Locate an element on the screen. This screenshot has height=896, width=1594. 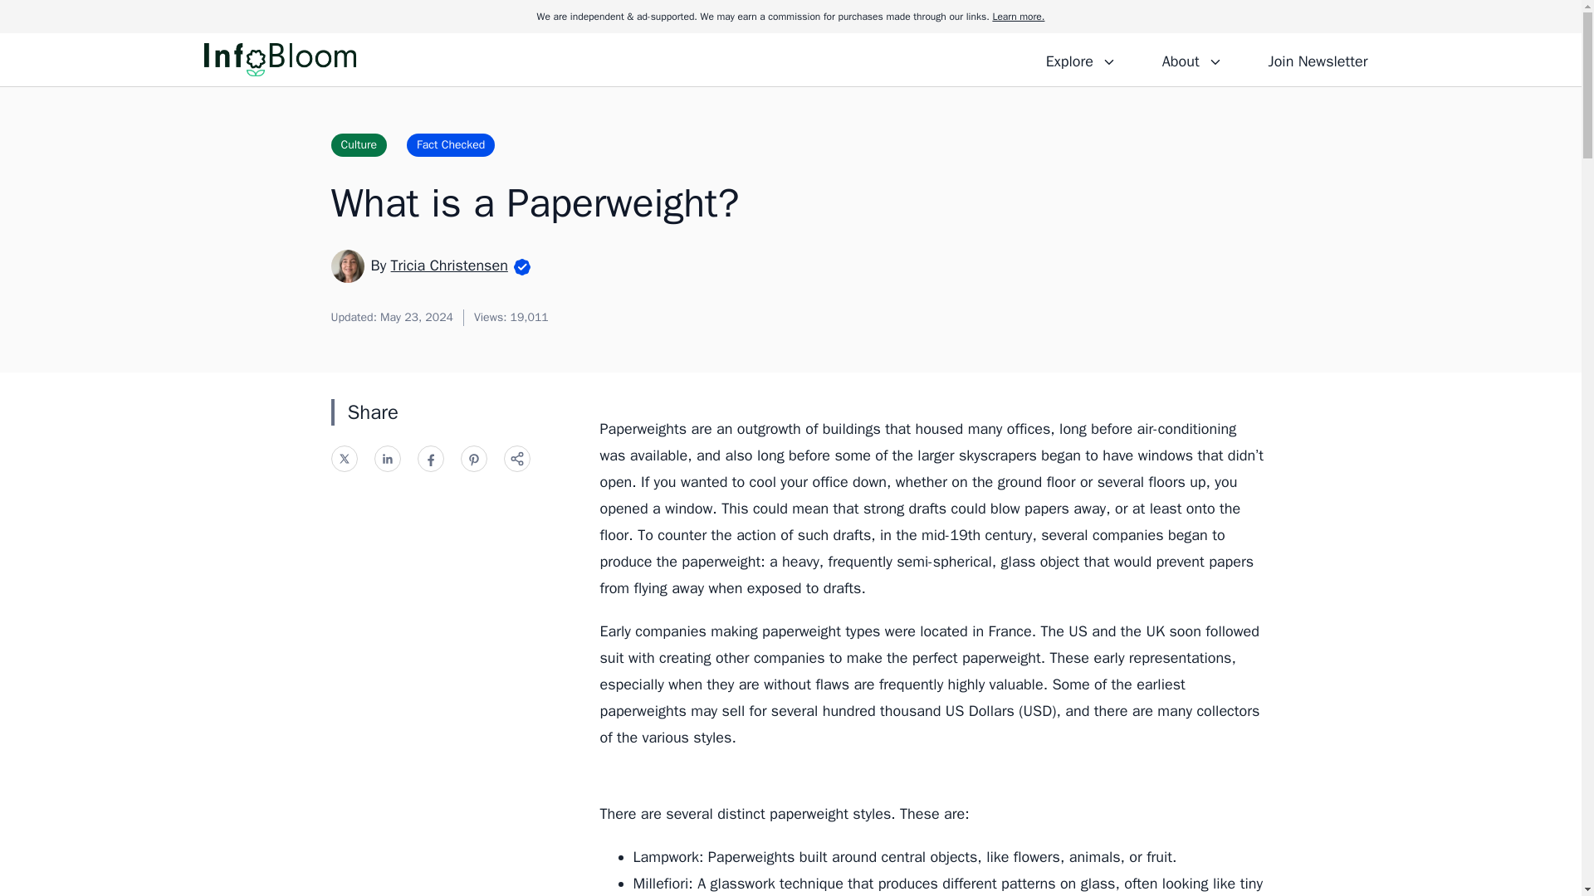
Join Newsletter is located at coordinates (1317, 59).